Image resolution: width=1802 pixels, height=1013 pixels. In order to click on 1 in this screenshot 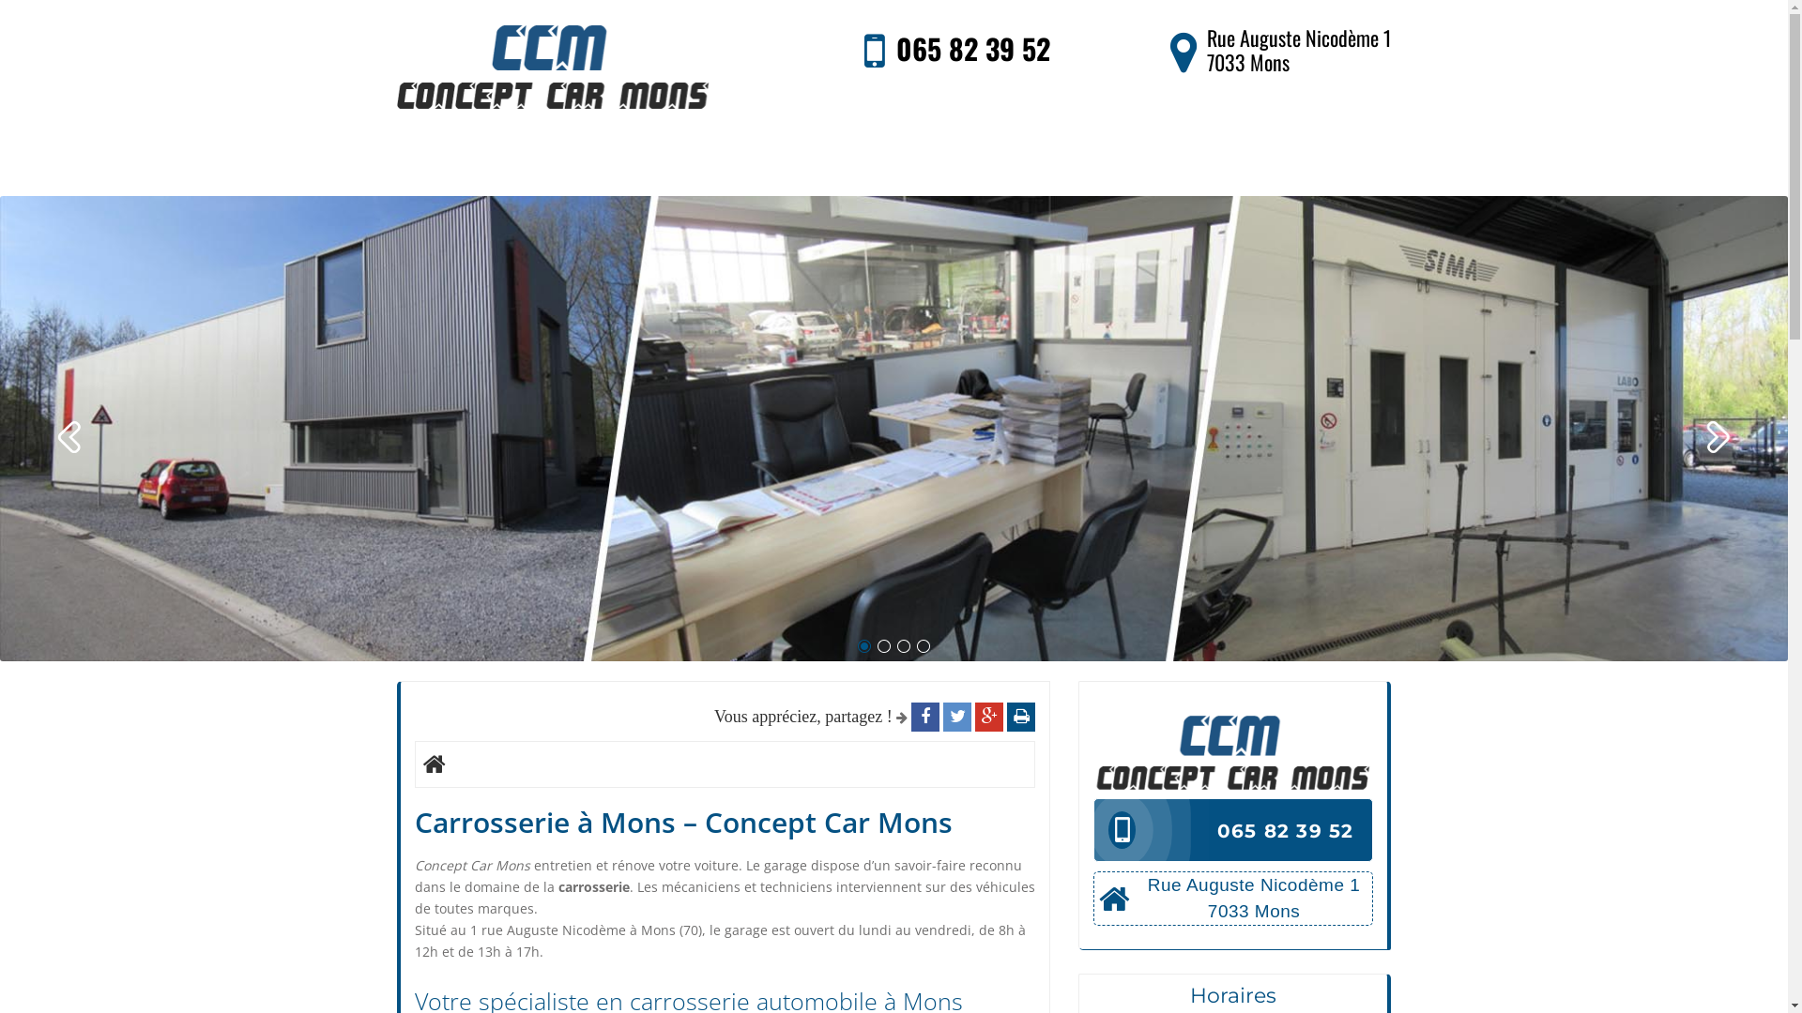, I will do `click(864, 646)`.